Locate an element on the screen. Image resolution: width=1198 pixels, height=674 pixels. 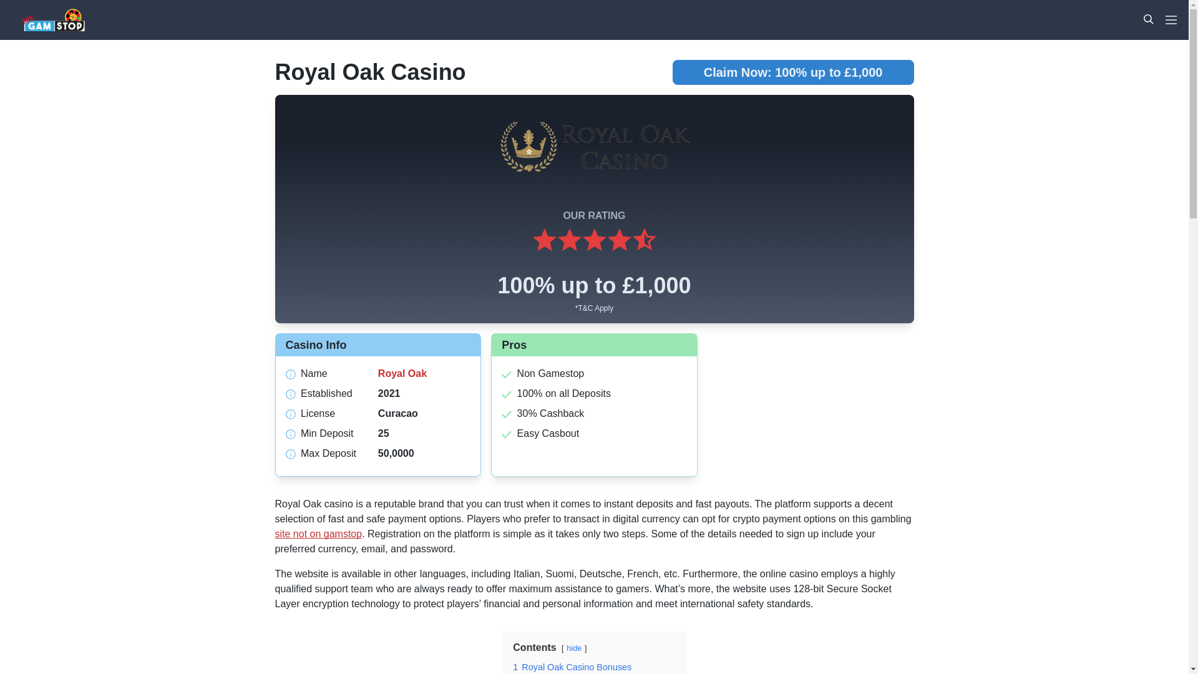
full star is located at coordinates (593, 241).